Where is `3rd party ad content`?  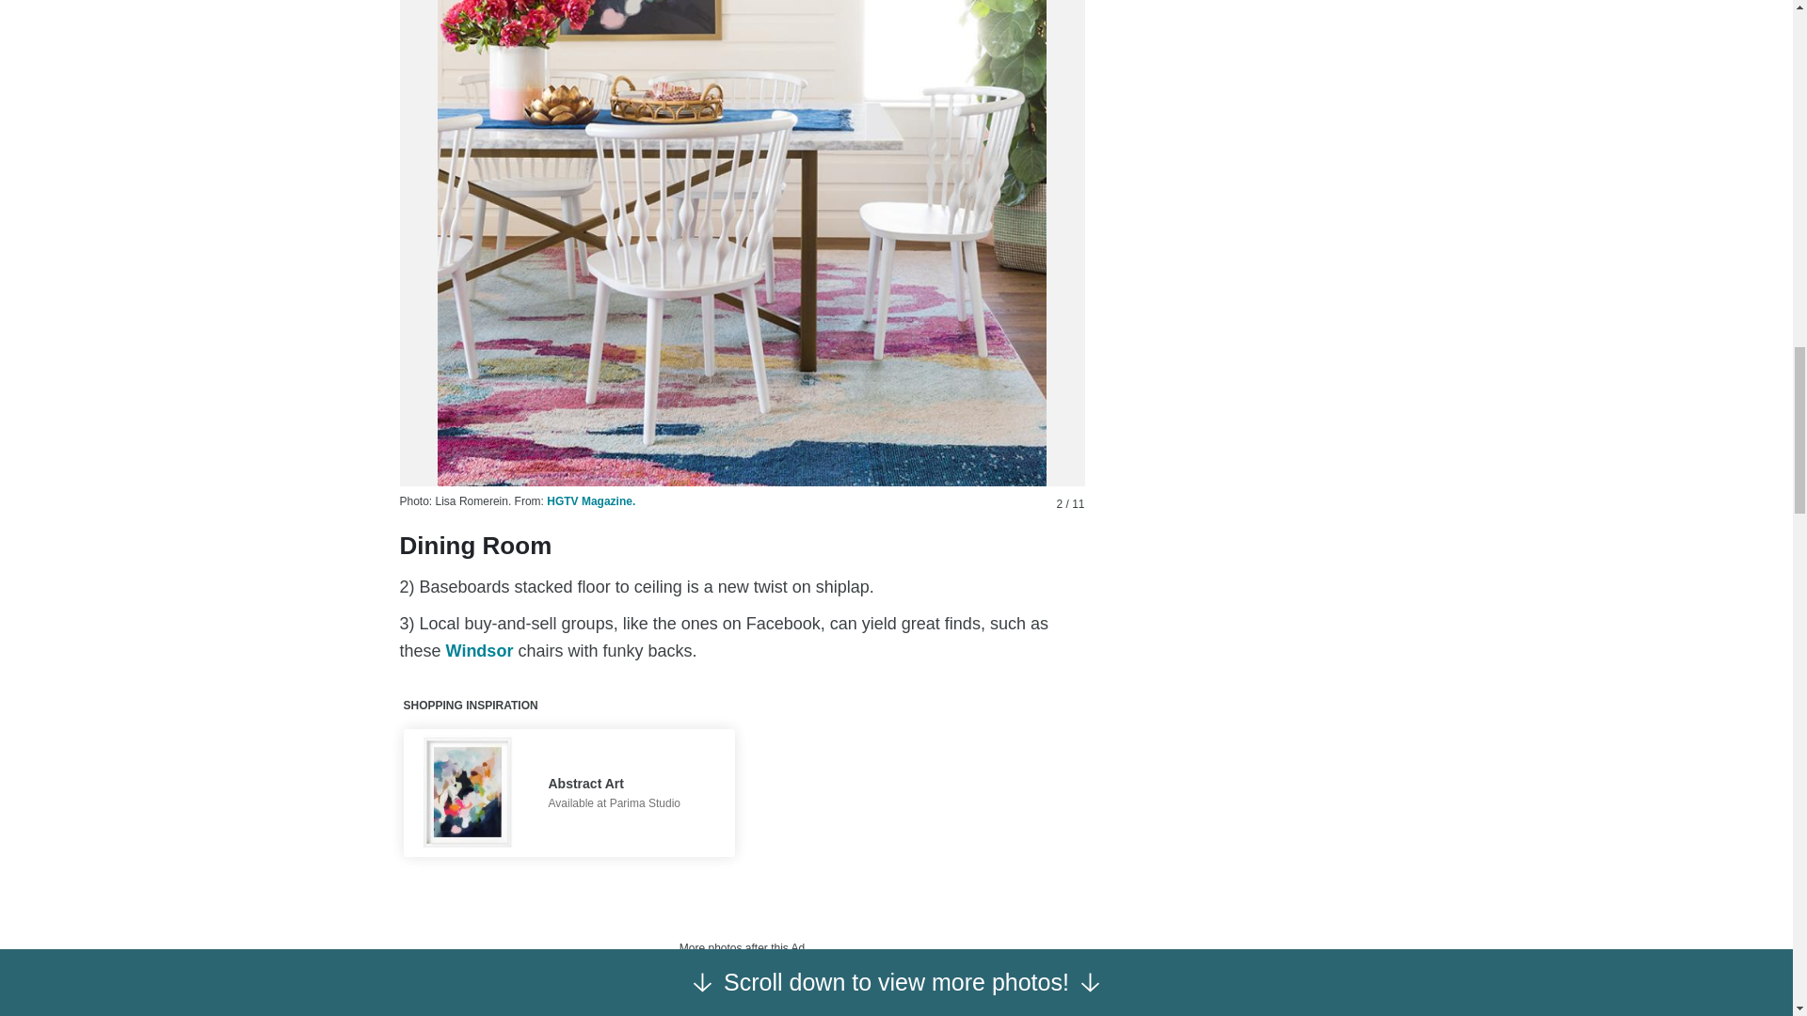 3rd party ad content is located at coordinates (742, 990).